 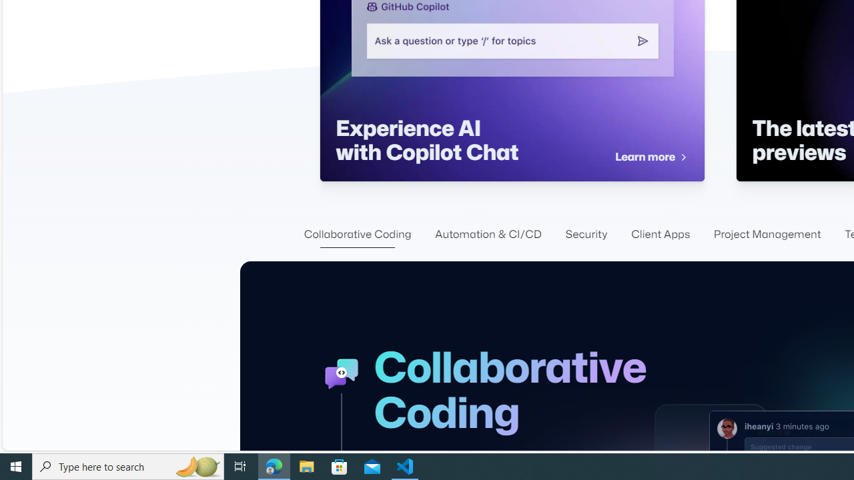 I want to click on Project Management, so click(x=767, y=235).